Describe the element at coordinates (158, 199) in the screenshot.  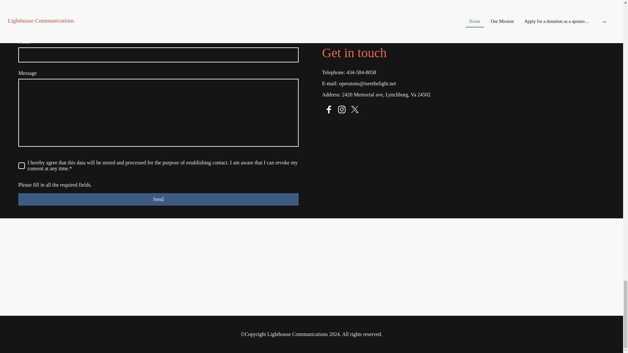
I see `Send` at that location.